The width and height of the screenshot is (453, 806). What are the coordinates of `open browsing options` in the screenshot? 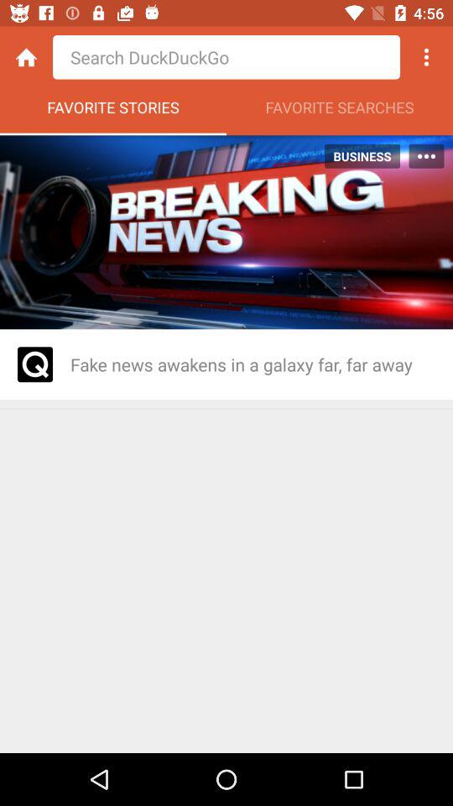 It's located at (426, 57).